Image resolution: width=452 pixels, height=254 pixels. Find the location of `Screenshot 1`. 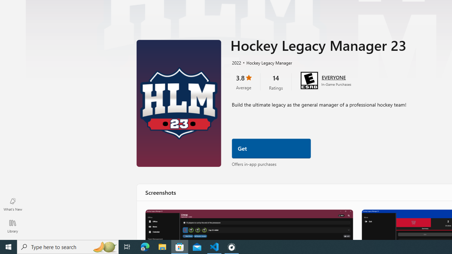

Screenshot 1 is located at coordinates (249, 224).